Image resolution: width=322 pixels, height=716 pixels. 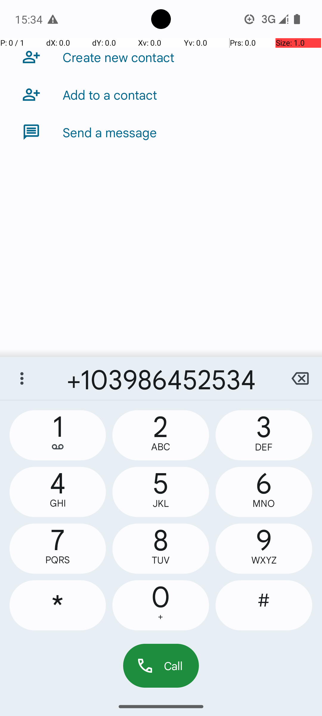 What do you see at coordinates (160, 617) in the screenshot?
I see `+` at bounding box center [160, 617].